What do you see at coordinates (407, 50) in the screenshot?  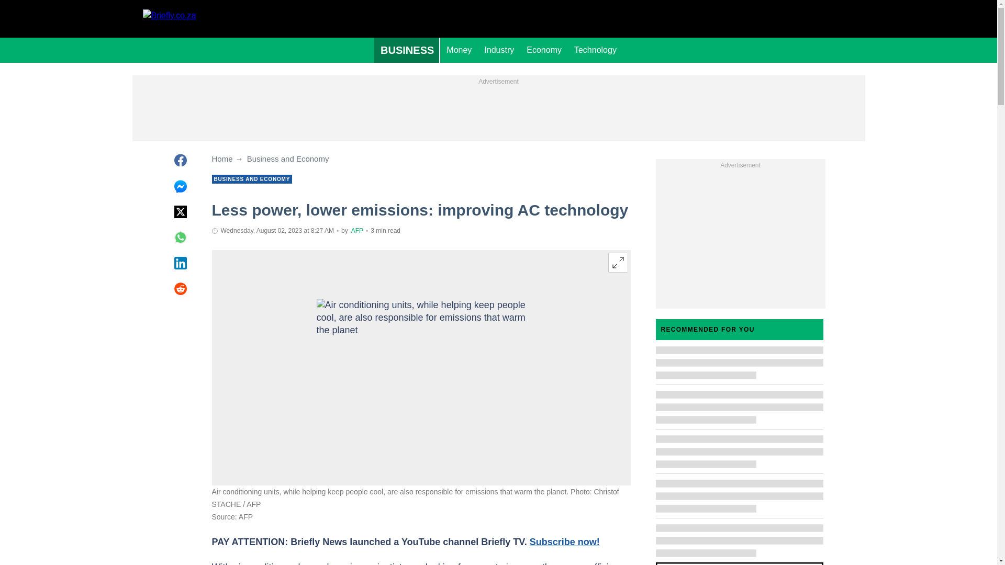 I see `BUSINESS` at bounding box center [407, 50].